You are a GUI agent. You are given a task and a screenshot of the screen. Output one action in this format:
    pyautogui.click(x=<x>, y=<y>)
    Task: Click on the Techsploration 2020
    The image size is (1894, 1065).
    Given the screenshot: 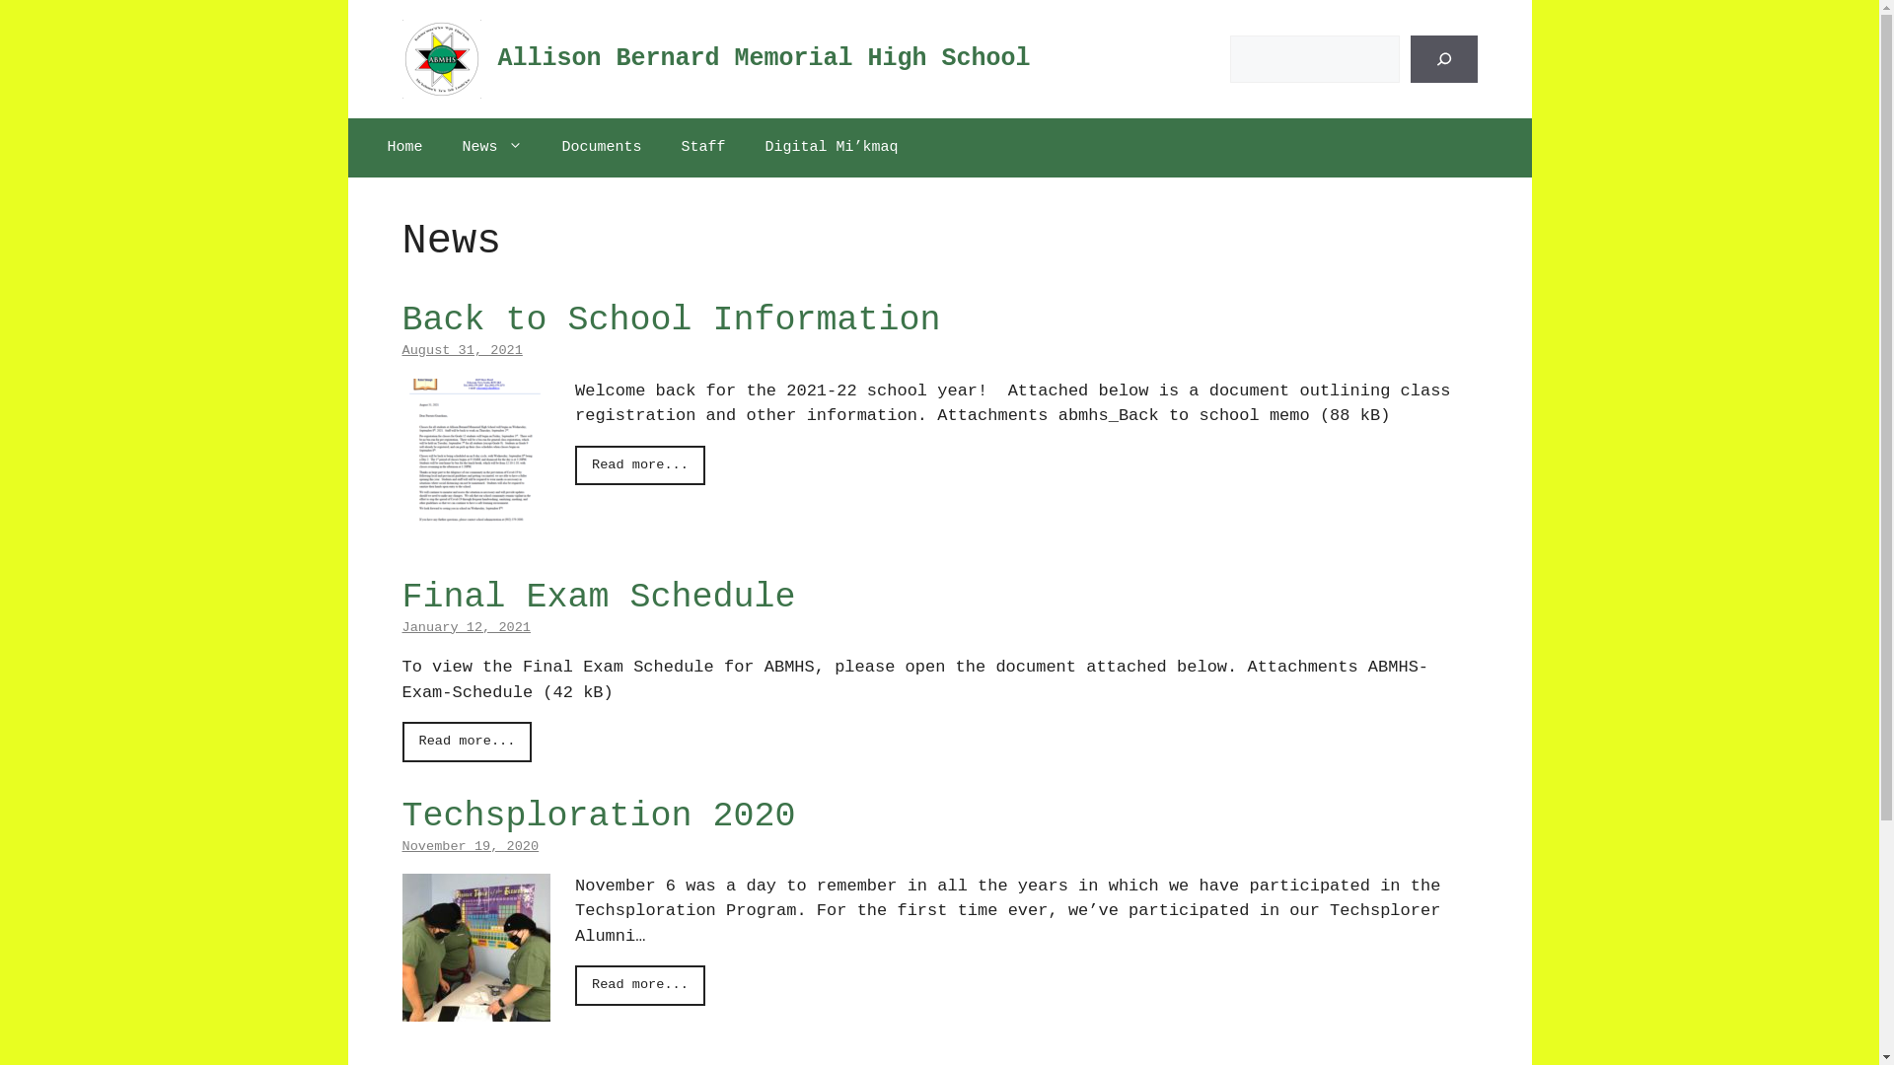 What is the action you would take?
    pyautogui.click(x=600, y=816)
    